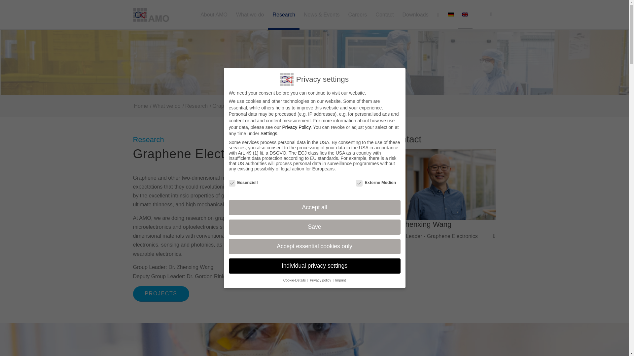 The image size is (634, 356). I want to click on Deutsch, so click(450, 14).